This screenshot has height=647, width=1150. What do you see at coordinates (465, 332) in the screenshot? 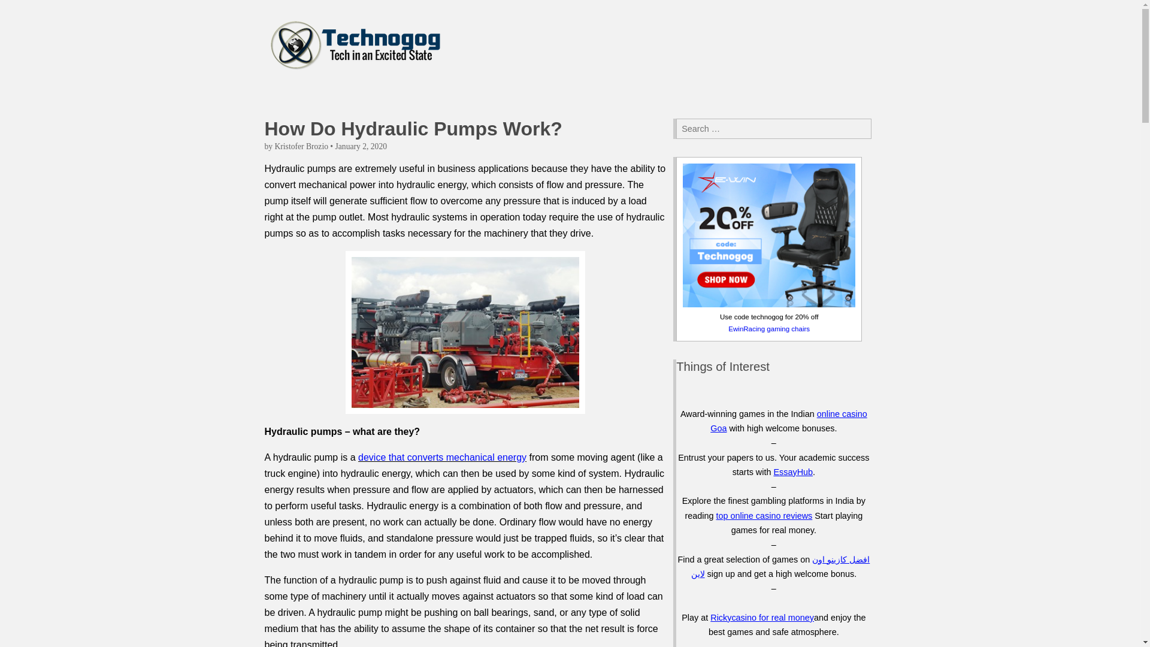
I see `hypumparticle` at bounding box center [465, 332].